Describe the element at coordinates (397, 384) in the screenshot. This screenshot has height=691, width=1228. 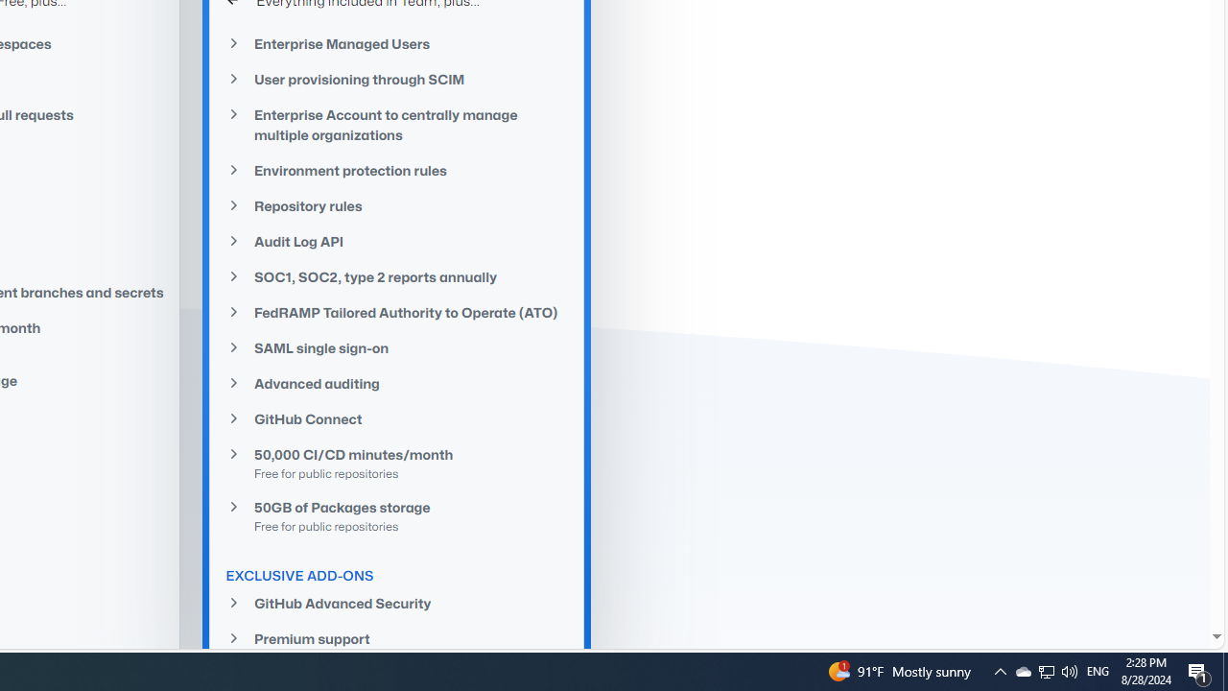
I see `Advanced auditing` at that location.